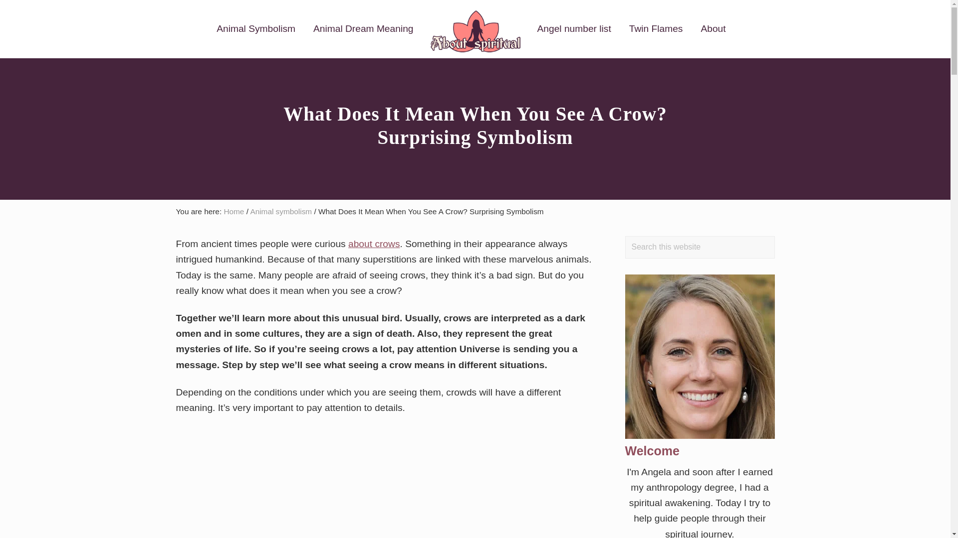  I want to click on Animal Dream Meaning, so click(363, 29).